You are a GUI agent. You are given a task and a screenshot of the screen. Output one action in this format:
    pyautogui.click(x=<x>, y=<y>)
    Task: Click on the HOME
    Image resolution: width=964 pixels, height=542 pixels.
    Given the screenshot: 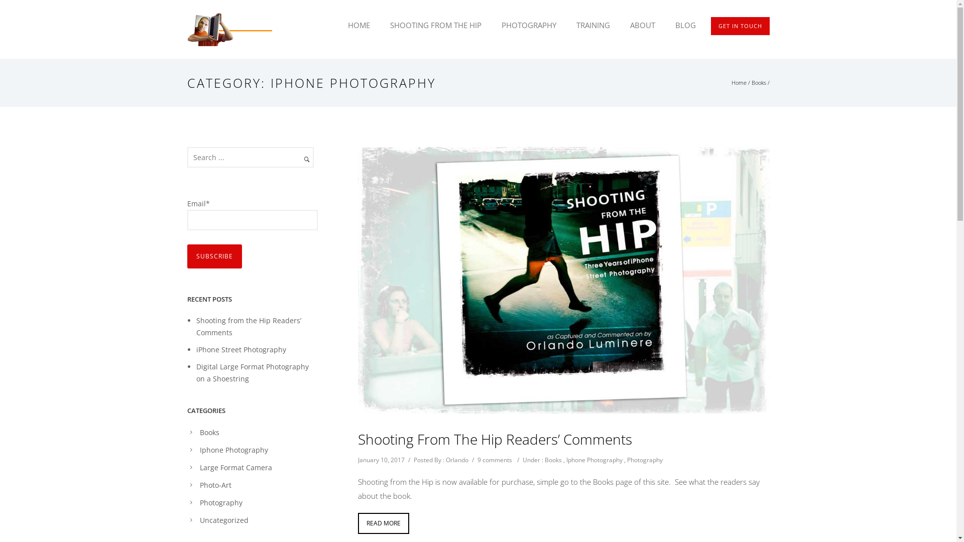 What is the action you would take?
    pyautogui.click(x=358, y=25)
    